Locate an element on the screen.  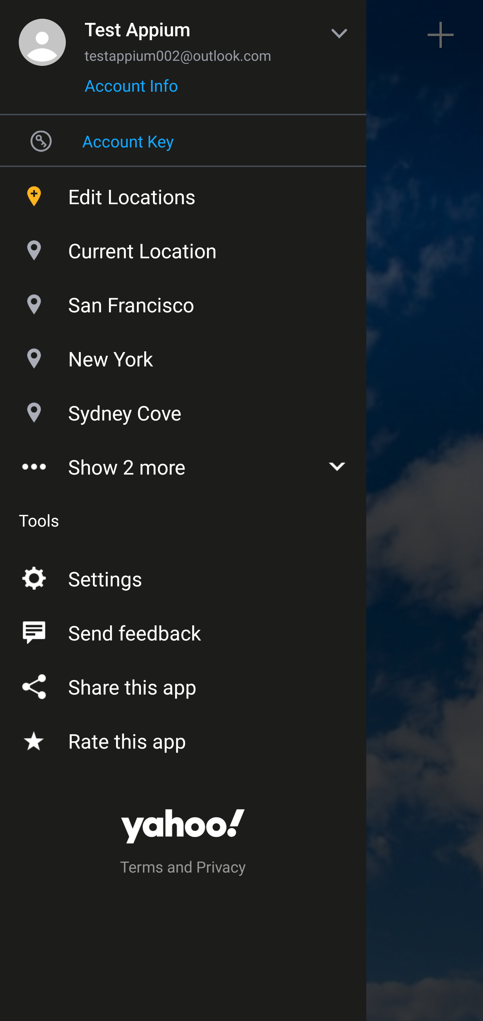
Account Key is located at coordinates (183, 141).